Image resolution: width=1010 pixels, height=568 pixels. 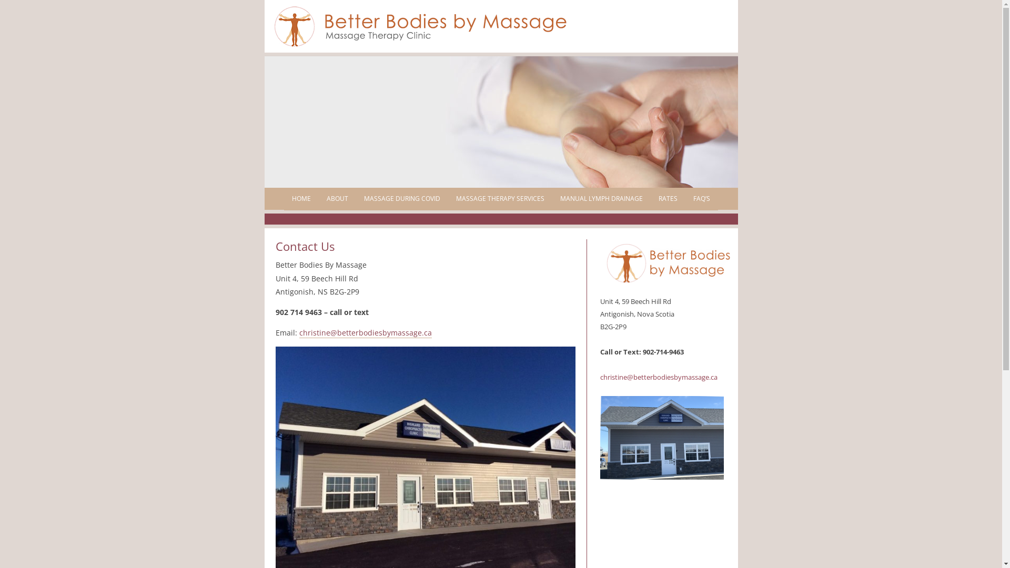 I want to click on Skip to content, so click(x=527, y=191).